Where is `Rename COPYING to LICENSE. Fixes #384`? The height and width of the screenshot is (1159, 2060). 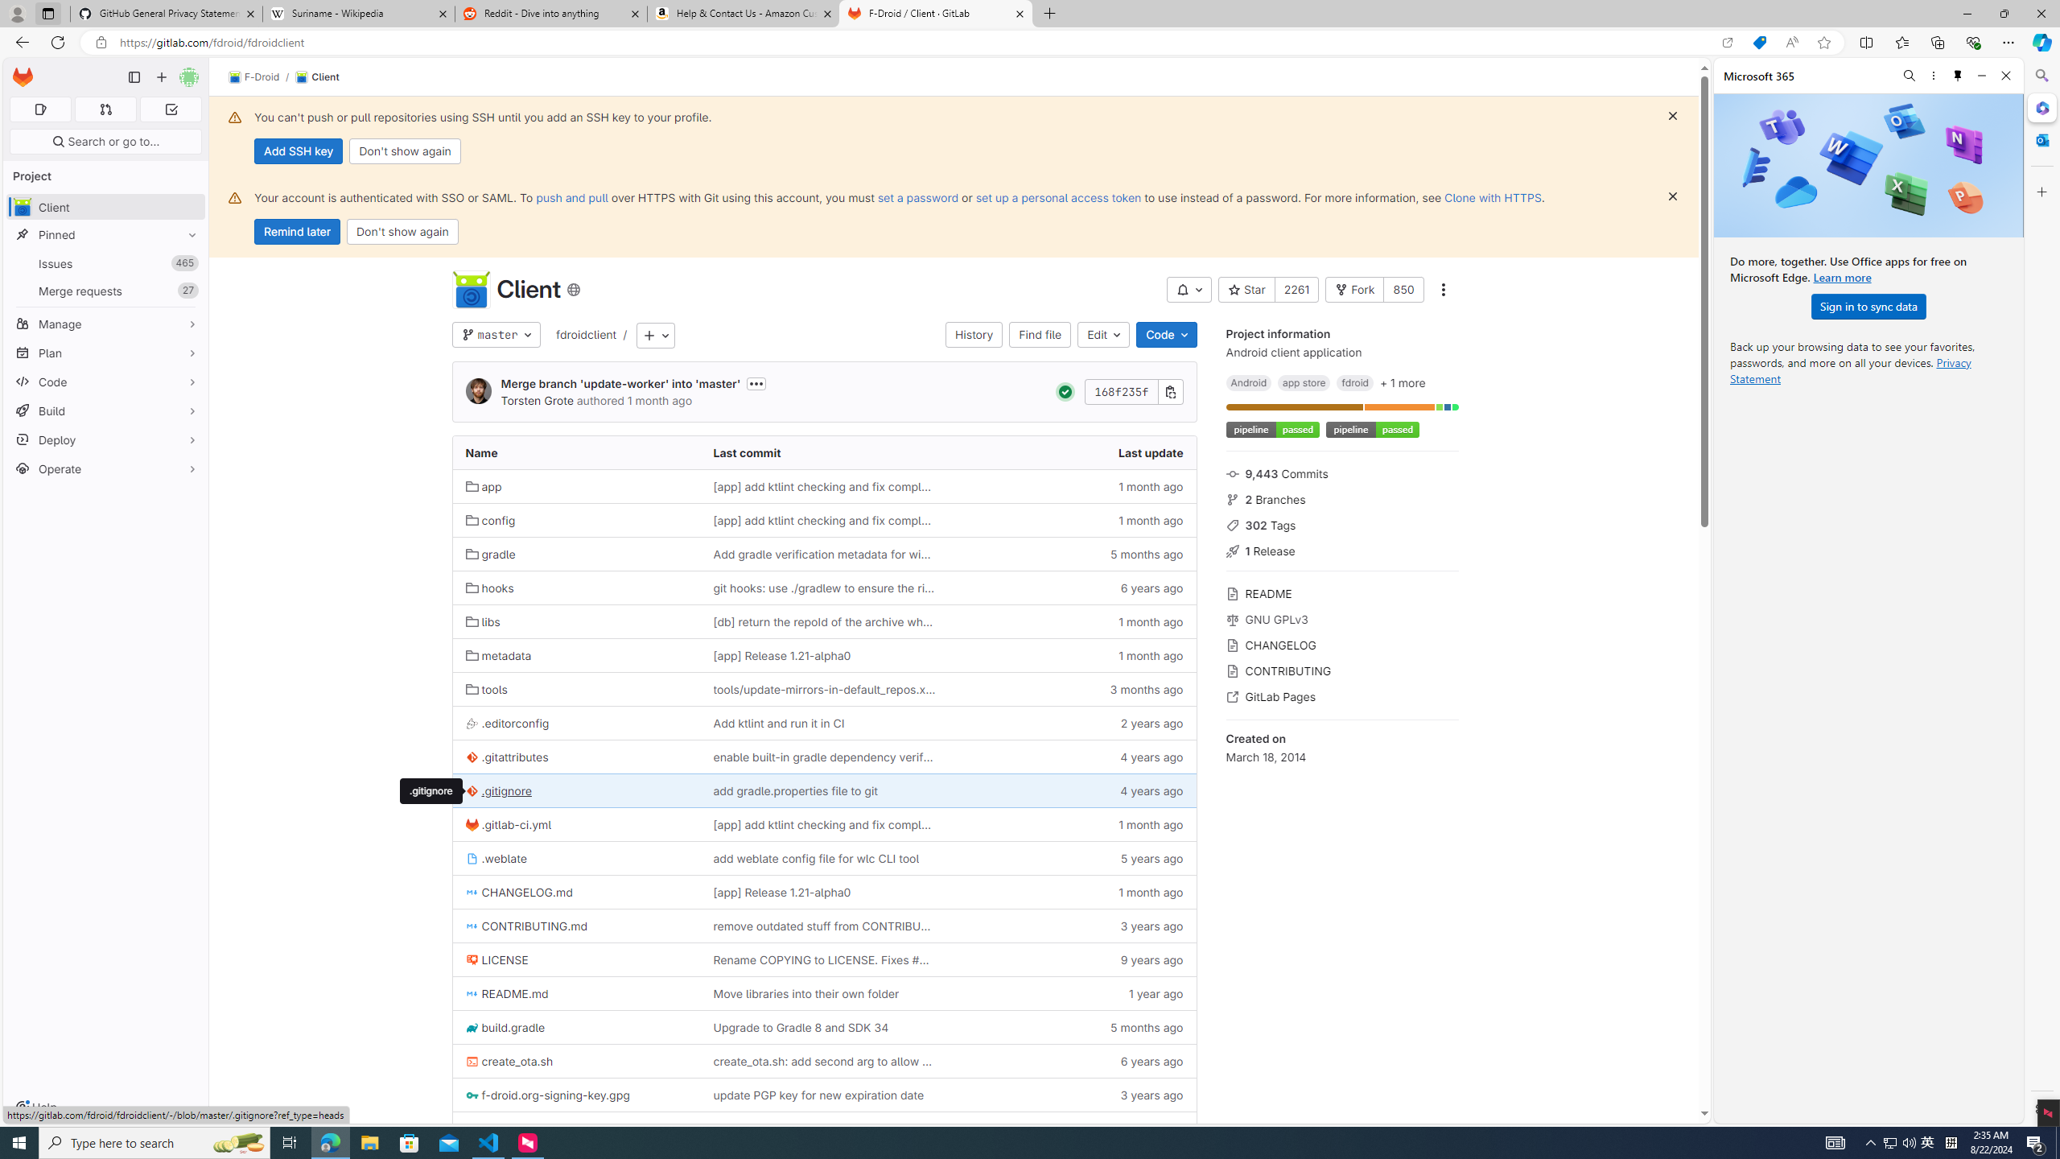 Rename COPYING to LICENSE. Fixes #384 is located at coordinates (825, 959).